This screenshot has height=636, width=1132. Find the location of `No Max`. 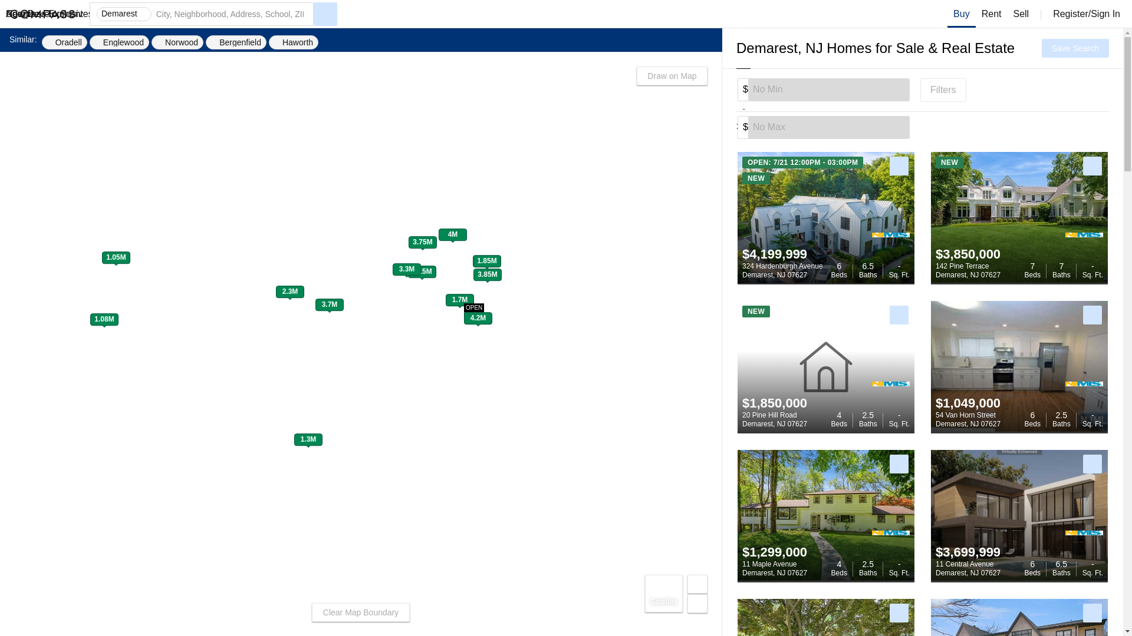

No Max is located at coordinates (962, 14).